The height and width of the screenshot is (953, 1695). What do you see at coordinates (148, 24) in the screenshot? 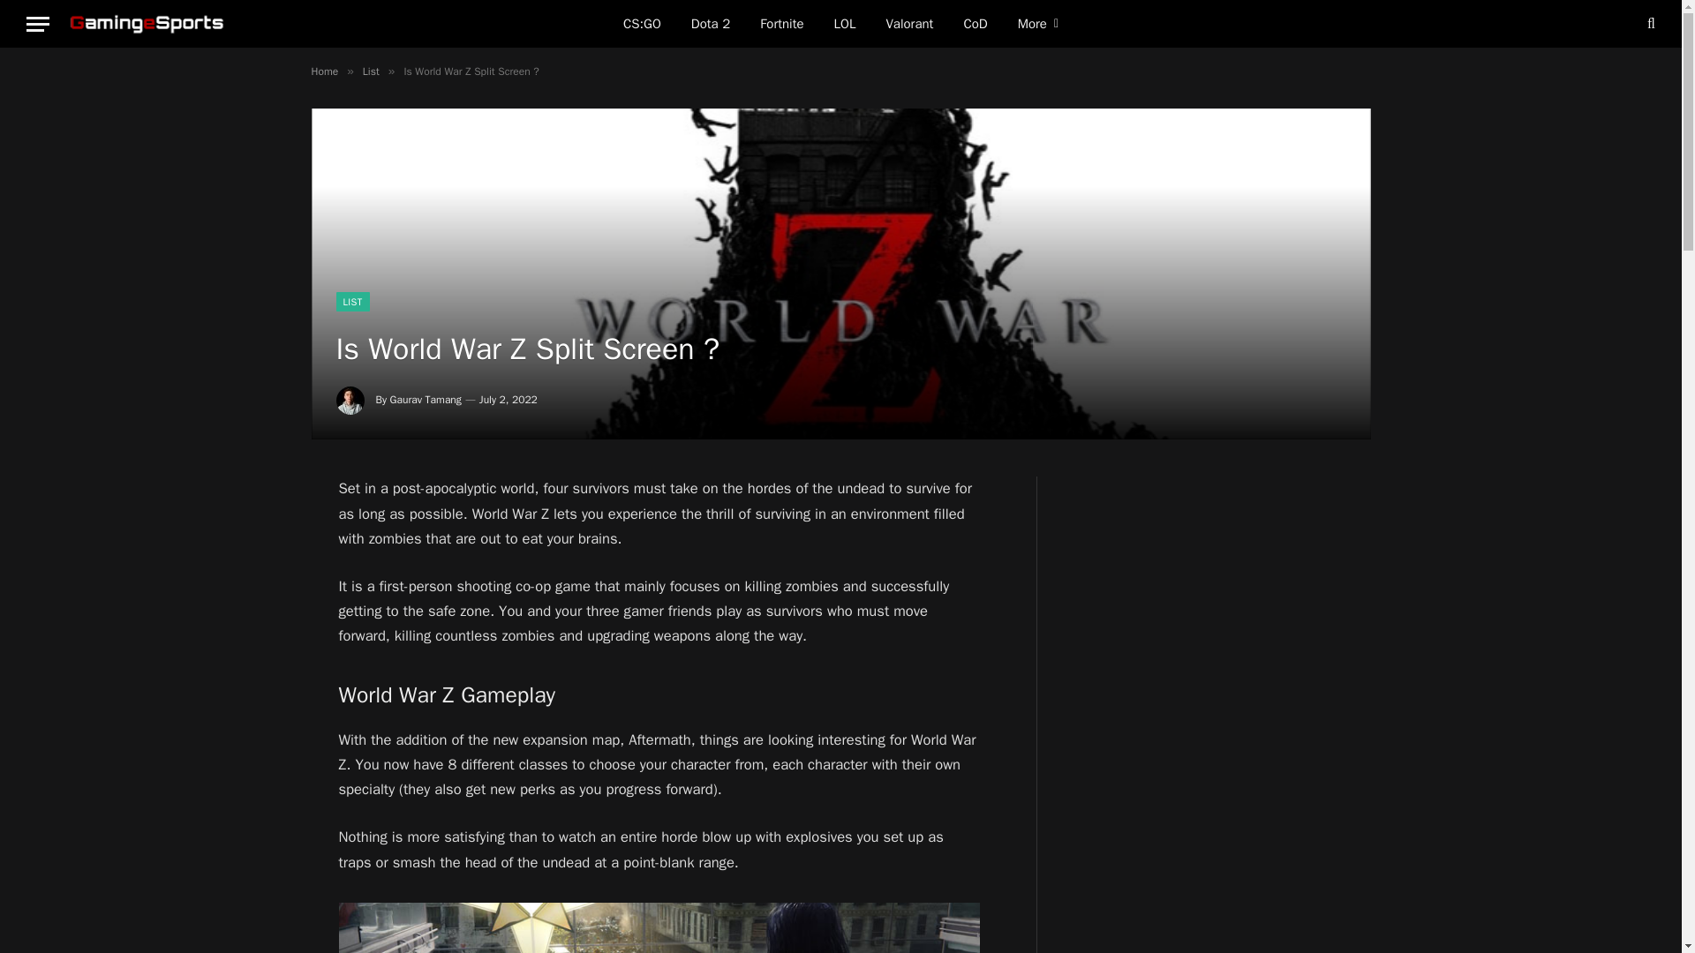
I see `Gaming eSports` at bounding box center [148, 24].